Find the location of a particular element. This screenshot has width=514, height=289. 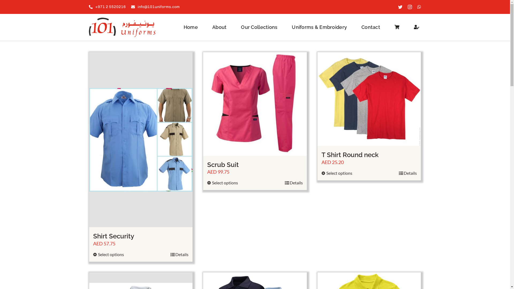

About is located at coordinates (220, 27).